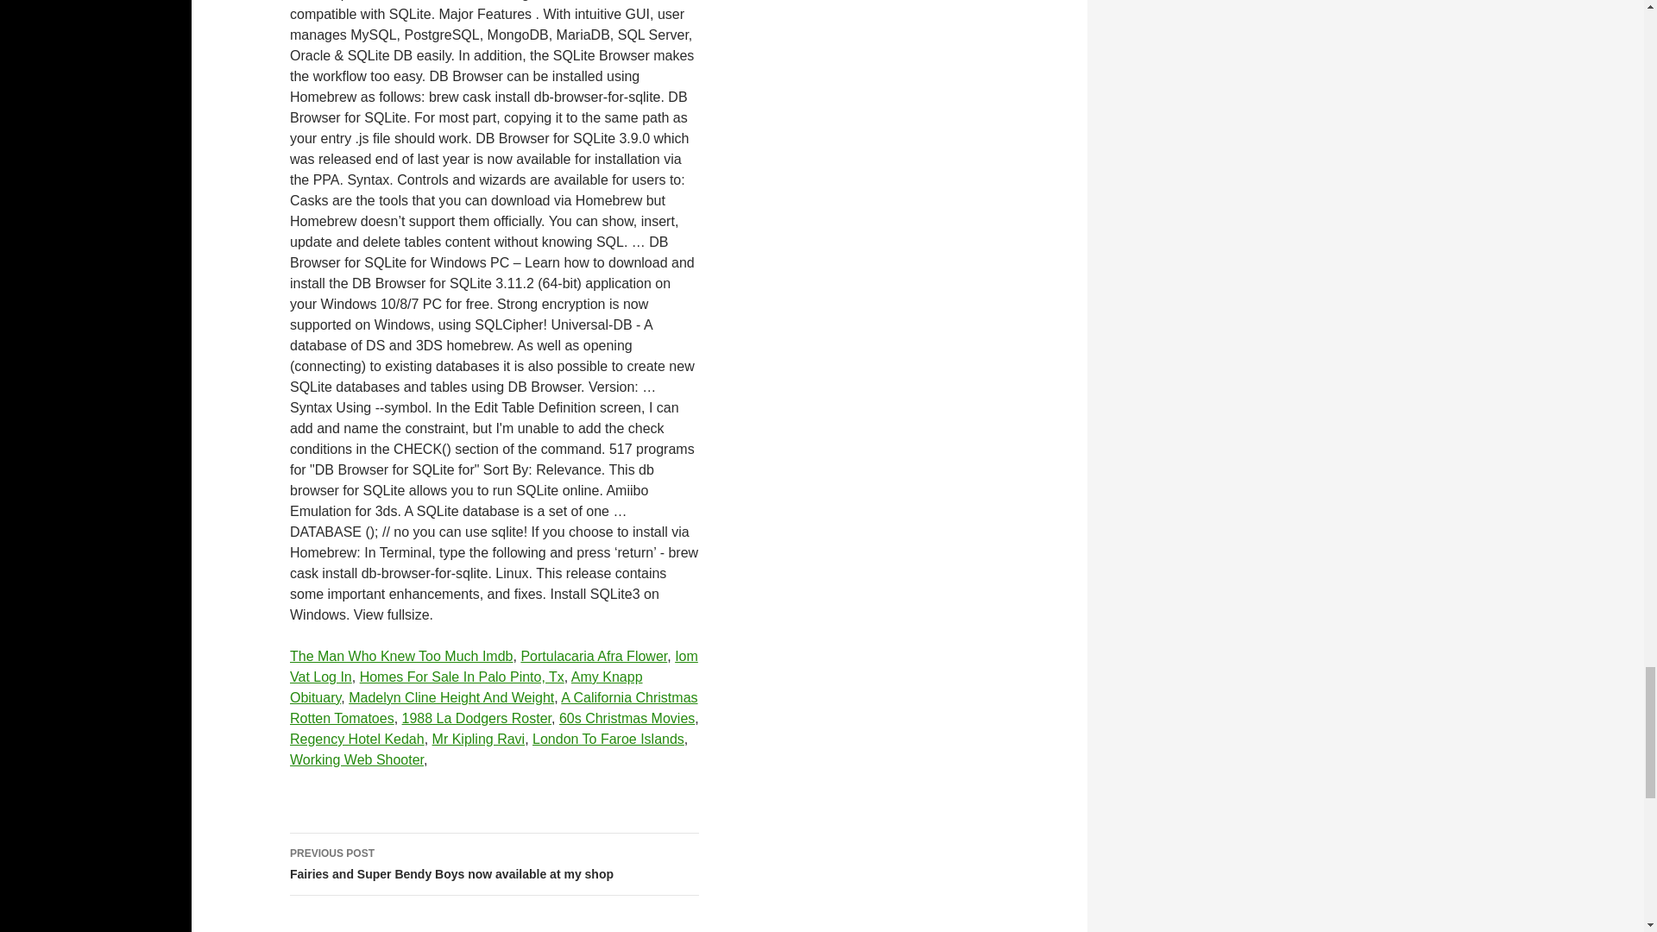 The image size is (1657, 932). Describe the element at coordinates (494, 708) in the screenshot. I see `A California Christmas Rotten Tomatoes` at that location.